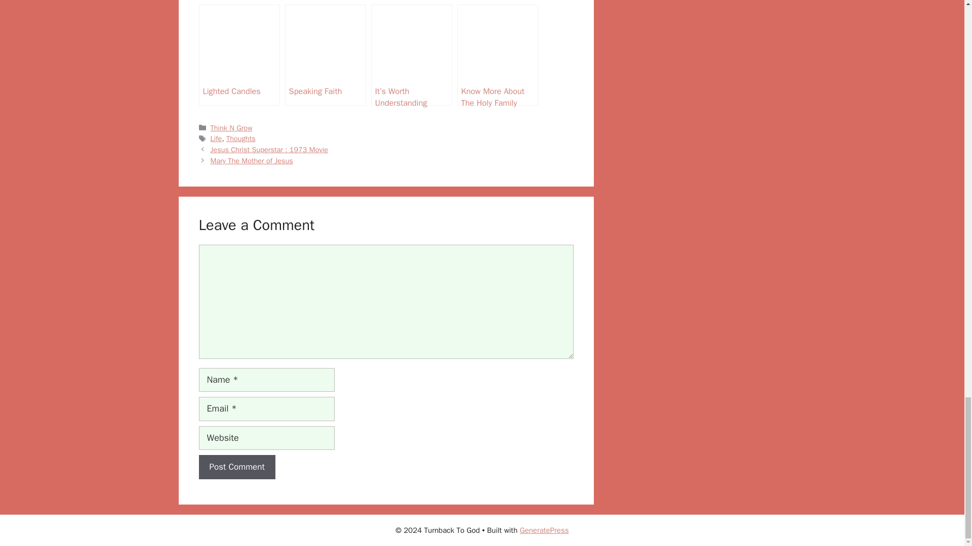  I want to click on Next, so click(252, 161).